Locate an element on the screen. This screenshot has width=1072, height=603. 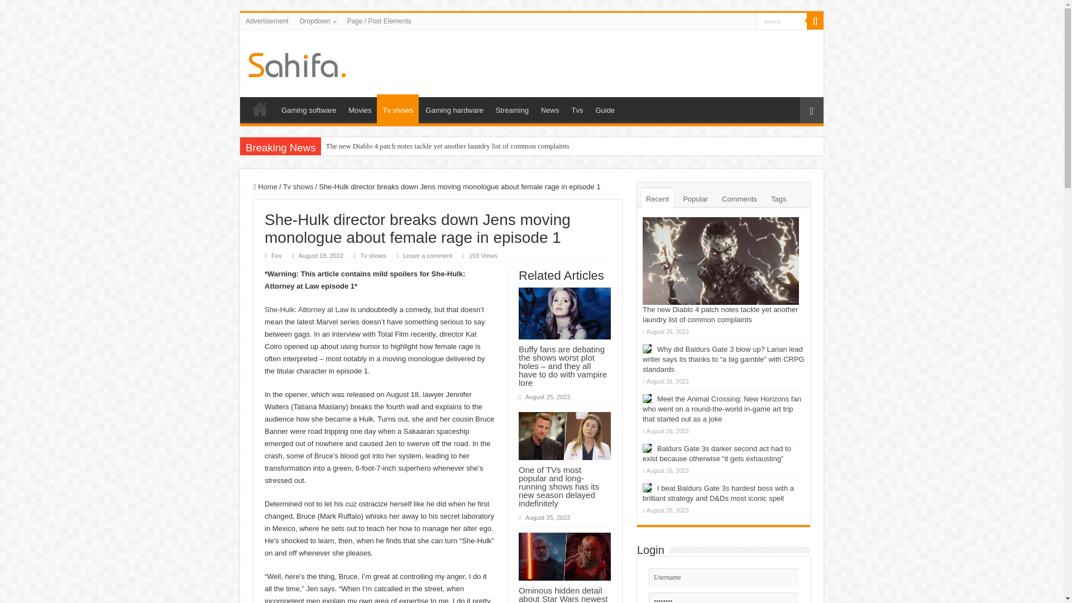
News is located at coordinates (549, 108).